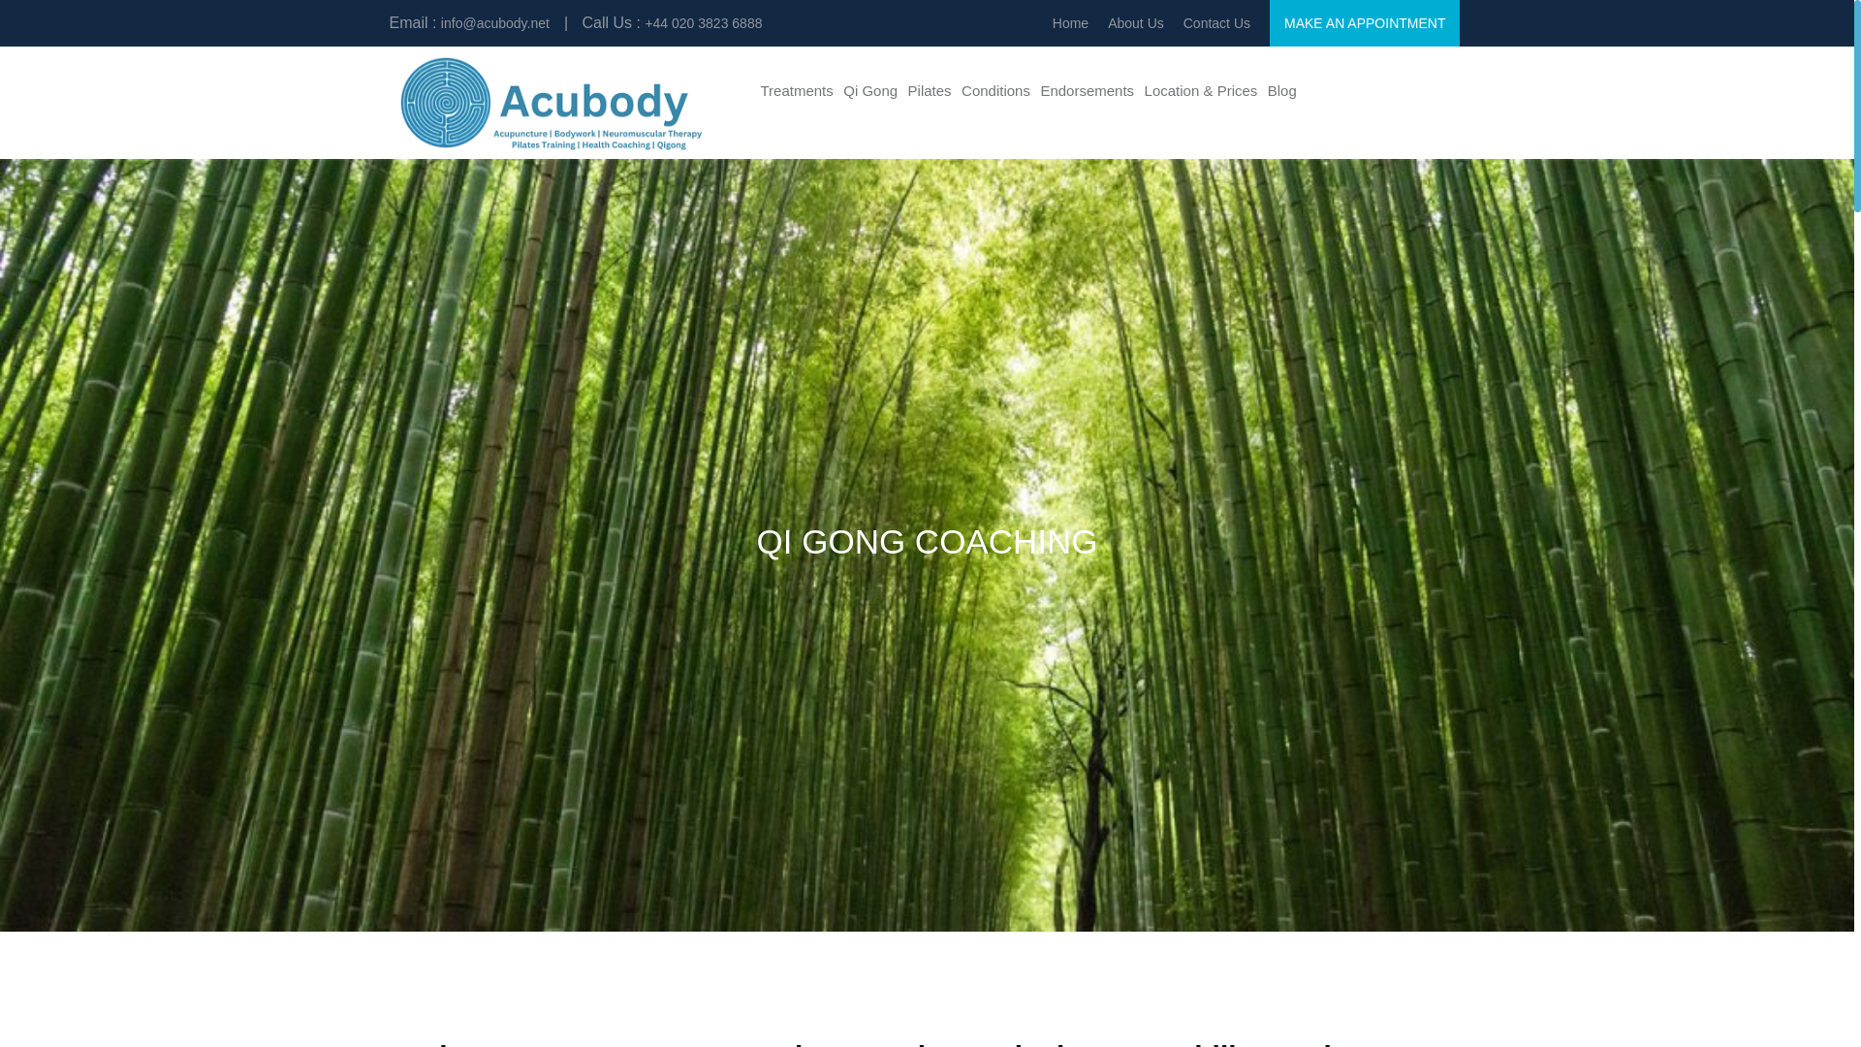  Describe the element at coordinates (870, 91) in the screenshot. I see `Qi Gong` at that location.